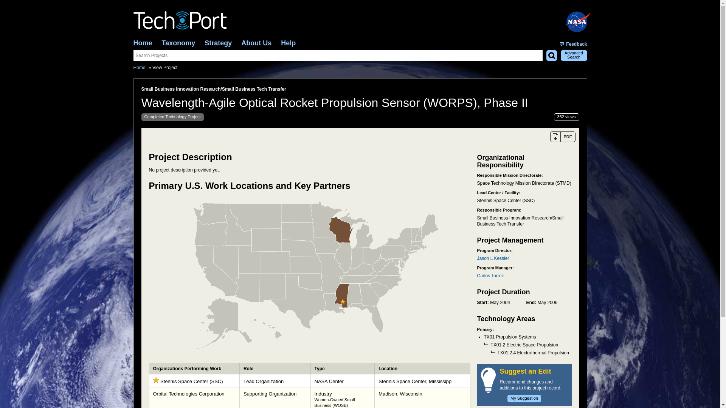 The image size is (726, 408). I want to click on Strategy, so click(218, 43).